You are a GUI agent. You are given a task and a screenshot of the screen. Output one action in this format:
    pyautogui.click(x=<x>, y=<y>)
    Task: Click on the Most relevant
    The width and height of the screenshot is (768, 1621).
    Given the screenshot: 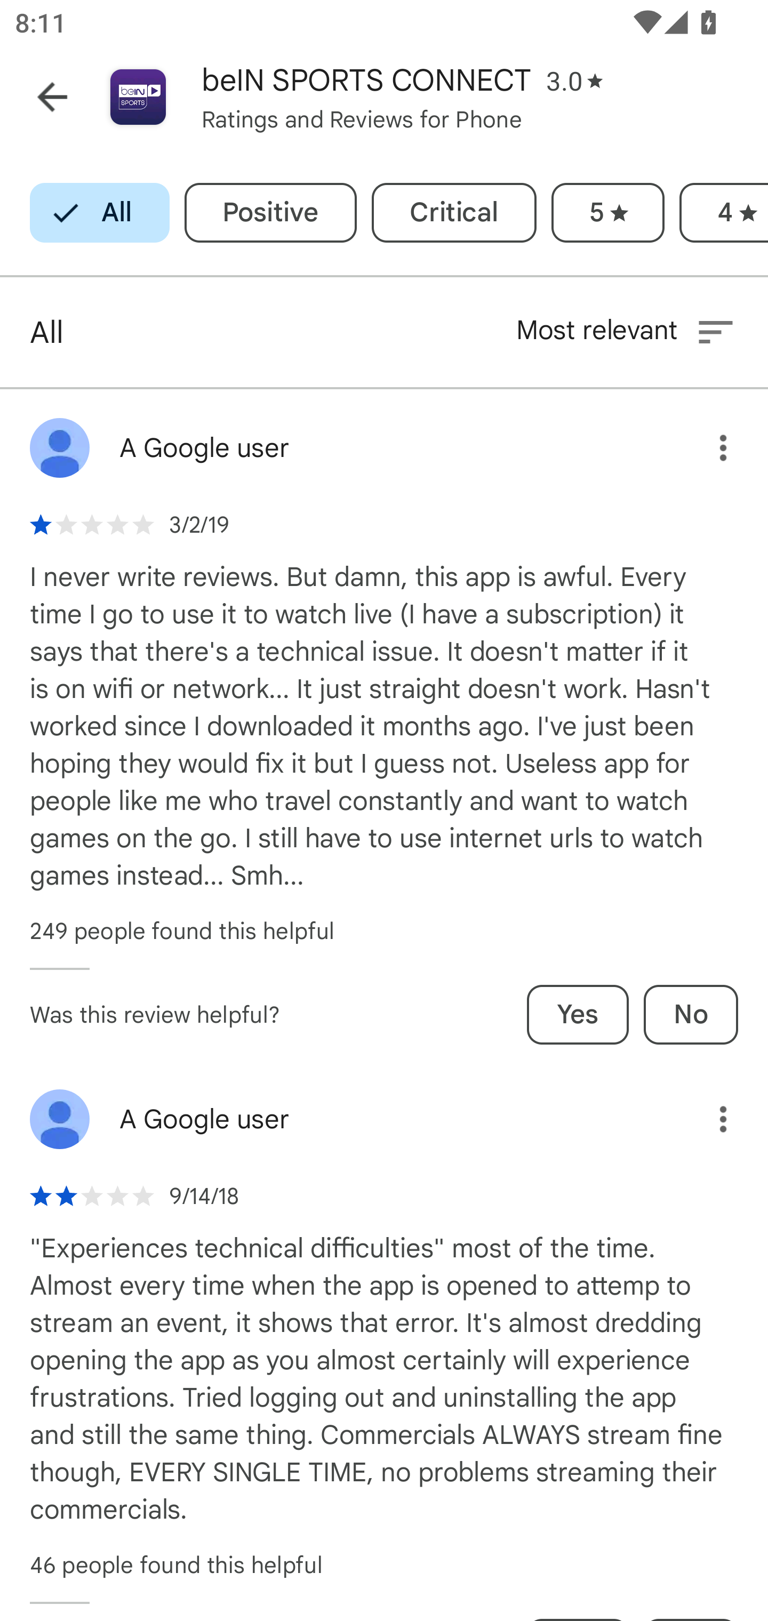 What is the action you would take?
    pyautogui.click(x=627, y=332)
    